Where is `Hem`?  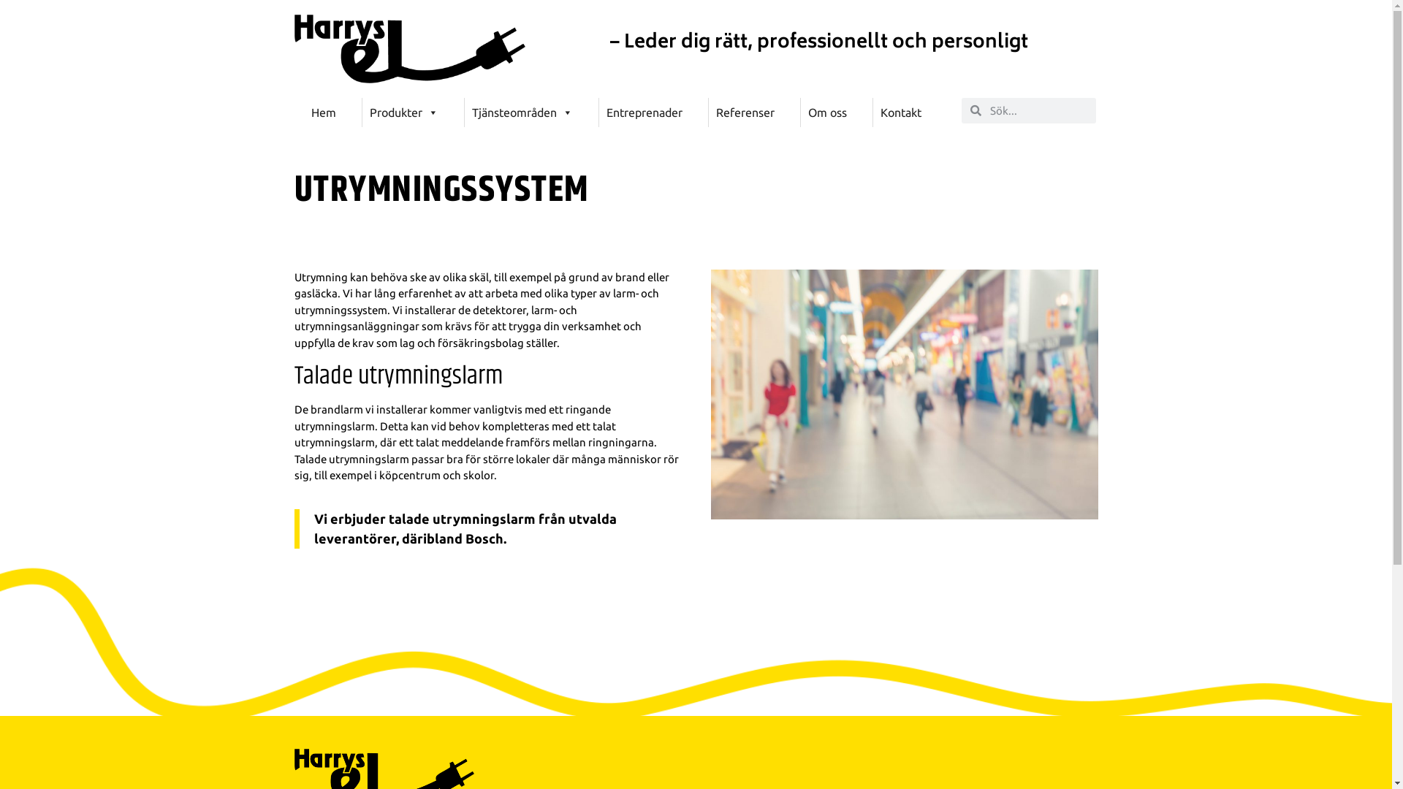 Hem is located at coordinates (324, 113).